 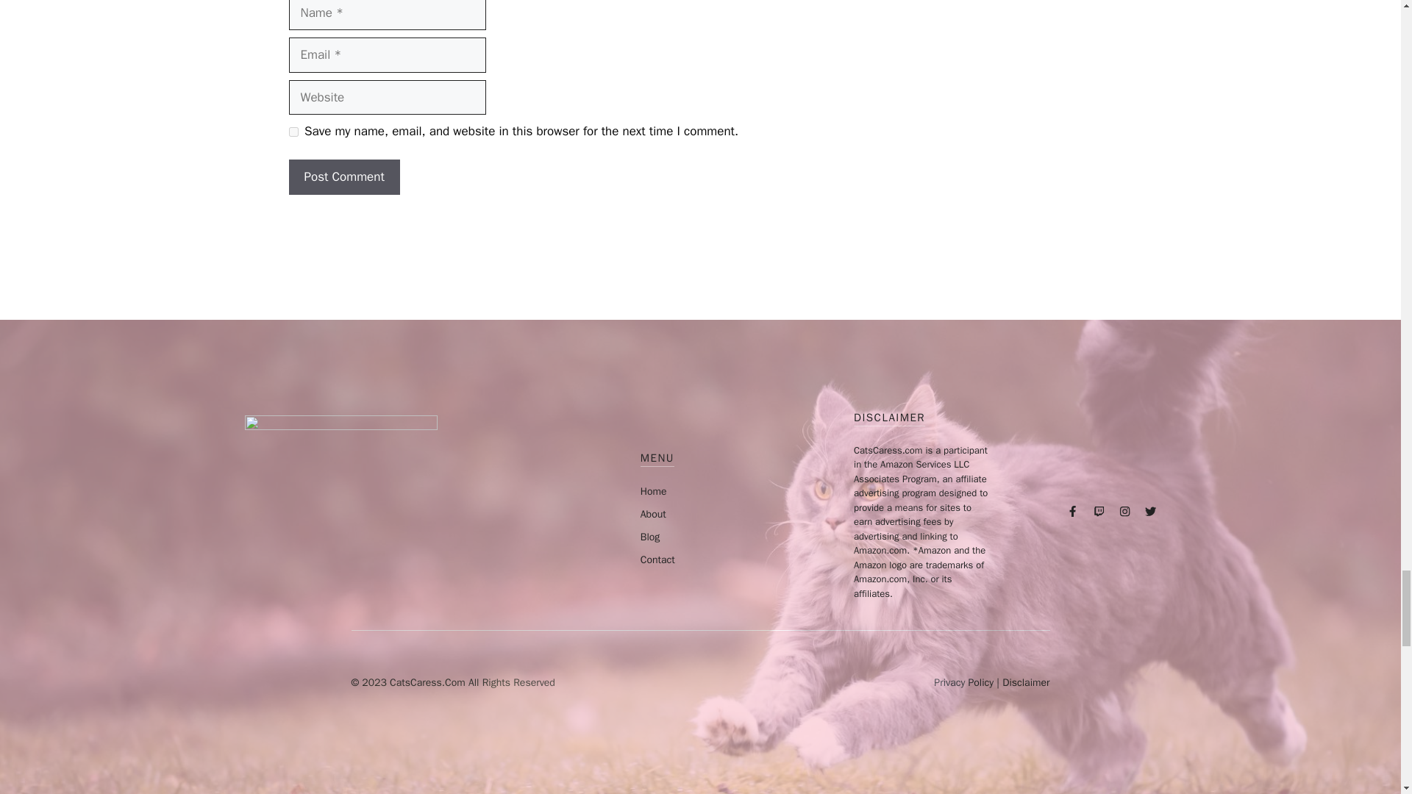 What do you see at coordinates (293, 131) in the screenshot?
I see `yes` at bounding box center [293, 131].